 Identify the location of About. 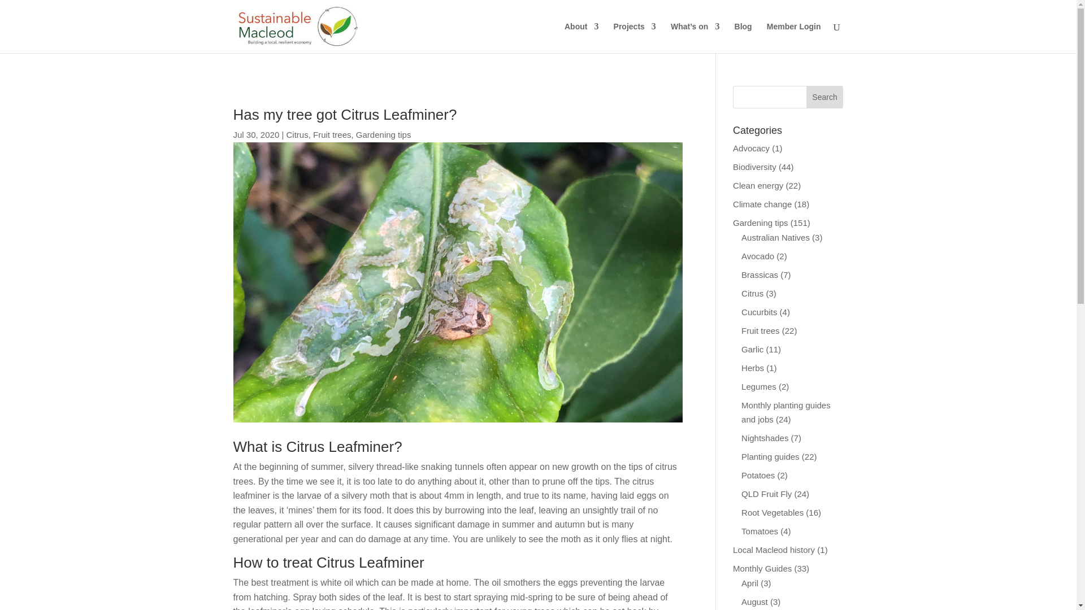
(581, 37).